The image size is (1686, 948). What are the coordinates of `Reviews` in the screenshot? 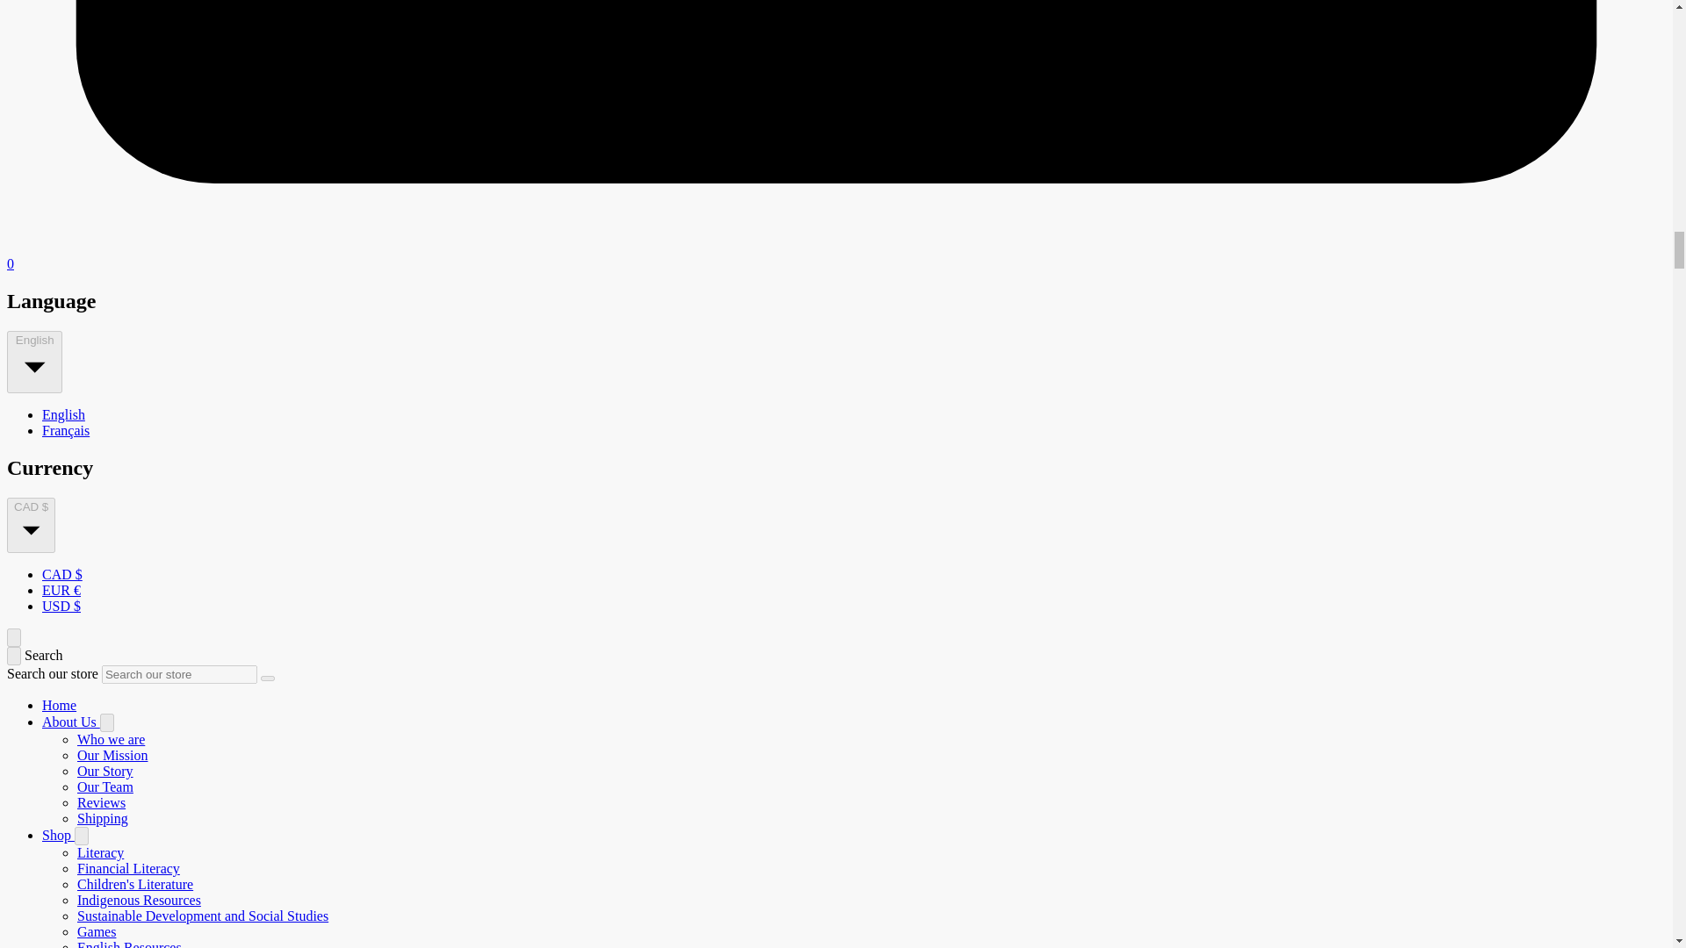 It's located at (101, 802).